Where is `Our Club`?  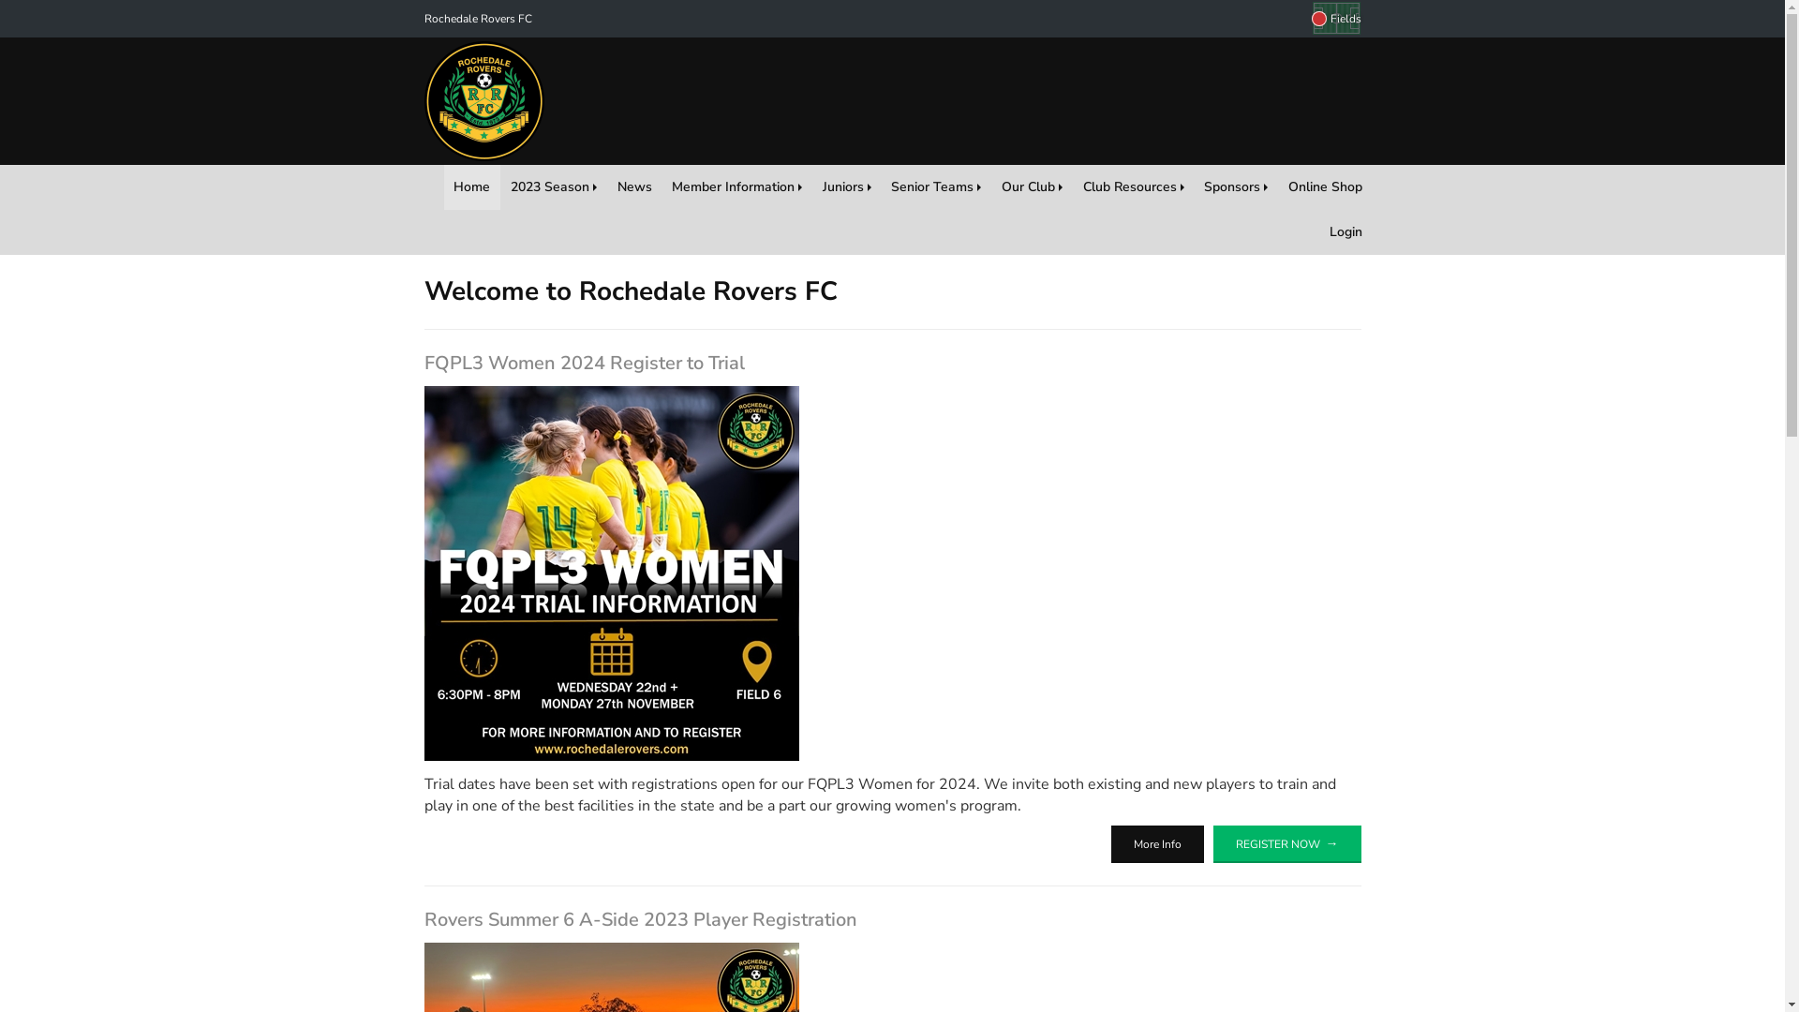 Our Club is located at coordinates (1033, 187).